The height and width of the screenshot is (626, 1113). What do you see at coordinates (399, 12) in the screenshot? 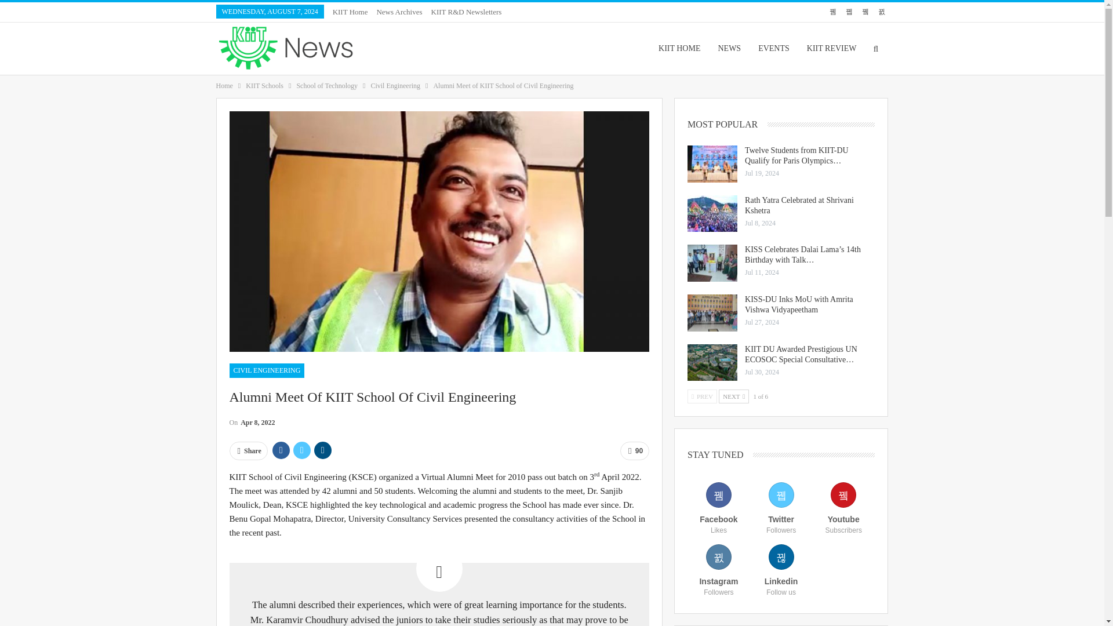
I see `News Archives` at bounding box center [399, 12].